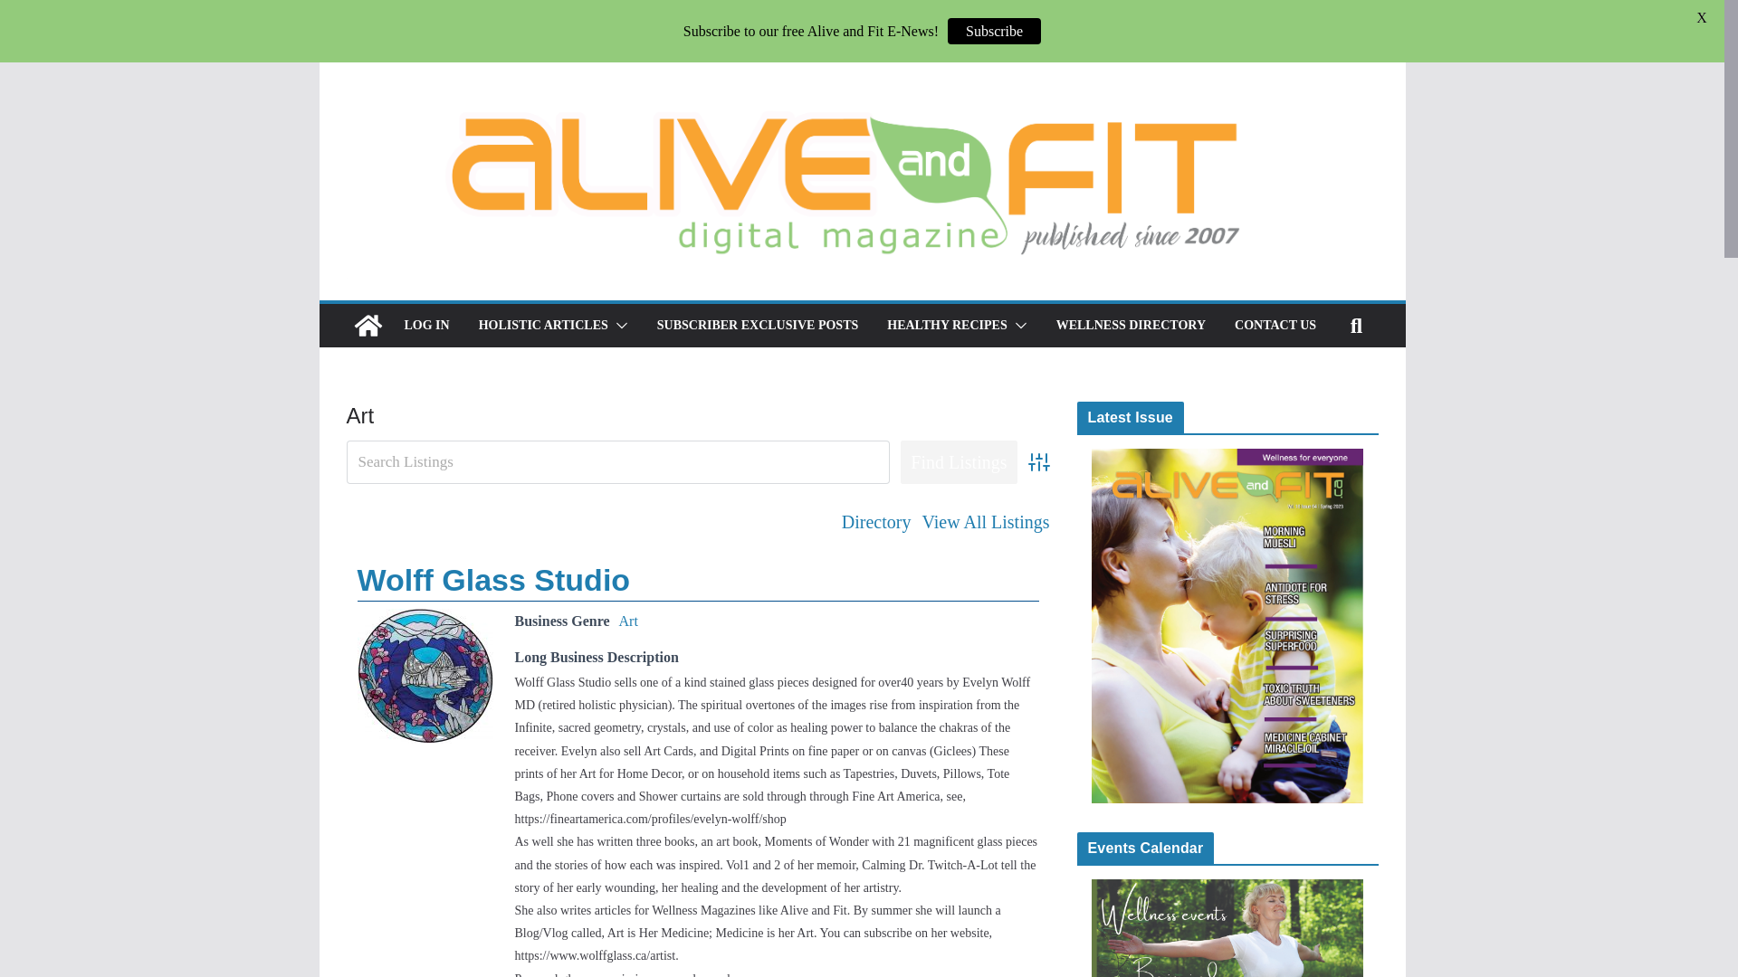 The height and width of the screenshot is (977, 1738). I want to click on View All Listings, so click(985, 522).